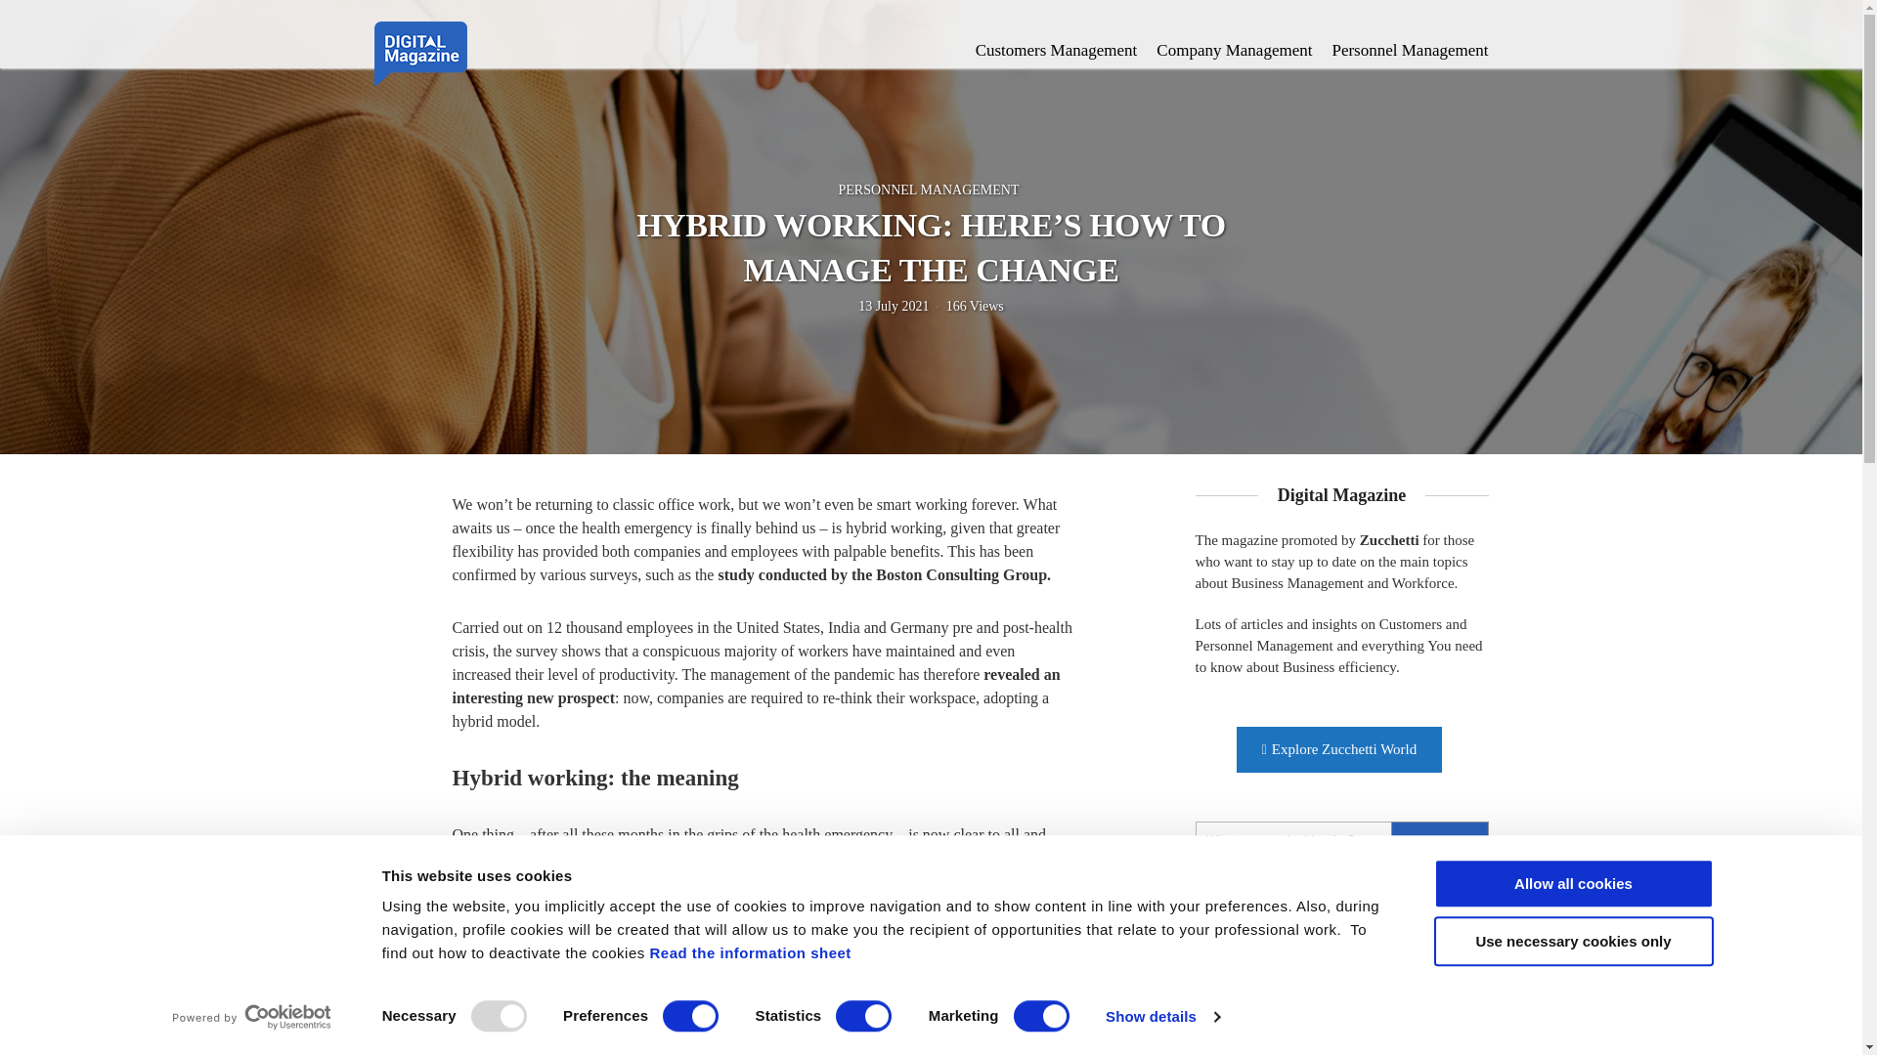 This screenshot has width=1877, height=1055. What do you see at coordinates (1410, 51) in the screenshot?
I see `Personnel Management` at bounding box center [1410, 51].